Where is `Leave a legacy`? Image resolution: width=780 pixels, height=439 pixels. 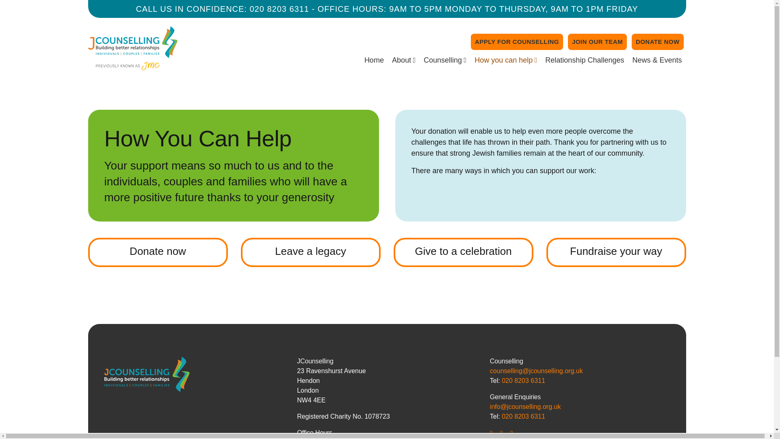 Leave a legacy is located at coordinates (310, 252).